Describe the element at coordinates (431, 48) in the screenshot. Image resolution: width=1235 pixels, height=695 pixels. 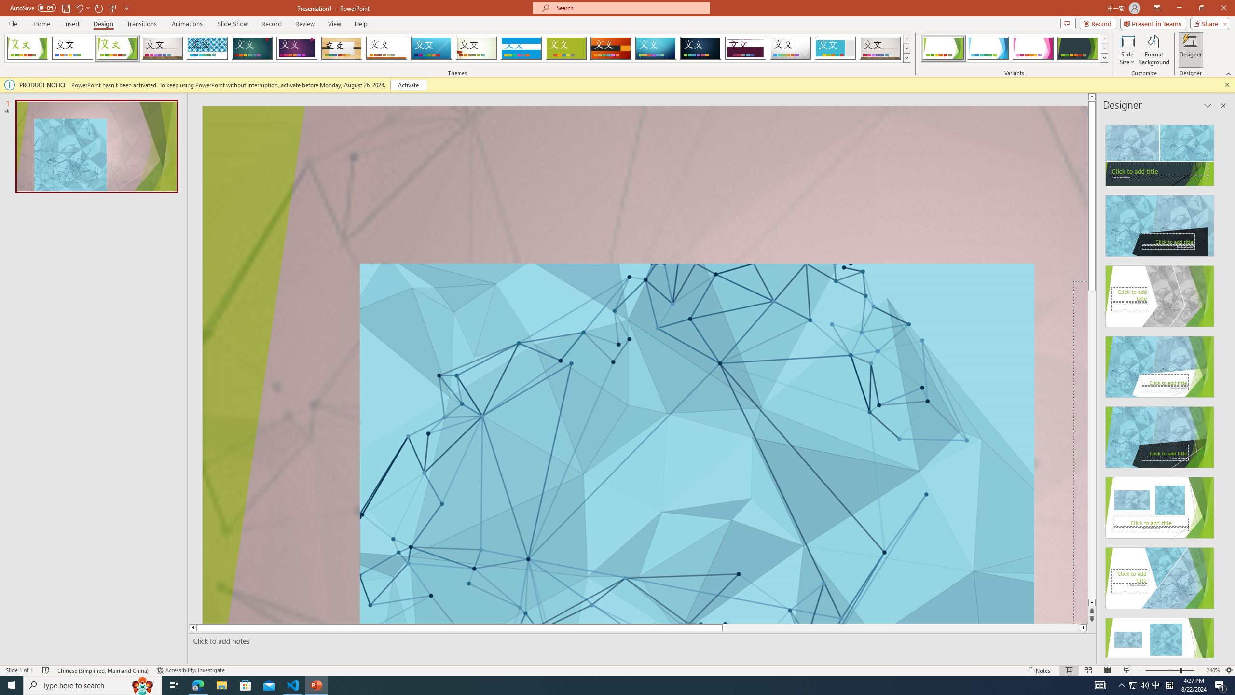
I see `Slice` at that location.